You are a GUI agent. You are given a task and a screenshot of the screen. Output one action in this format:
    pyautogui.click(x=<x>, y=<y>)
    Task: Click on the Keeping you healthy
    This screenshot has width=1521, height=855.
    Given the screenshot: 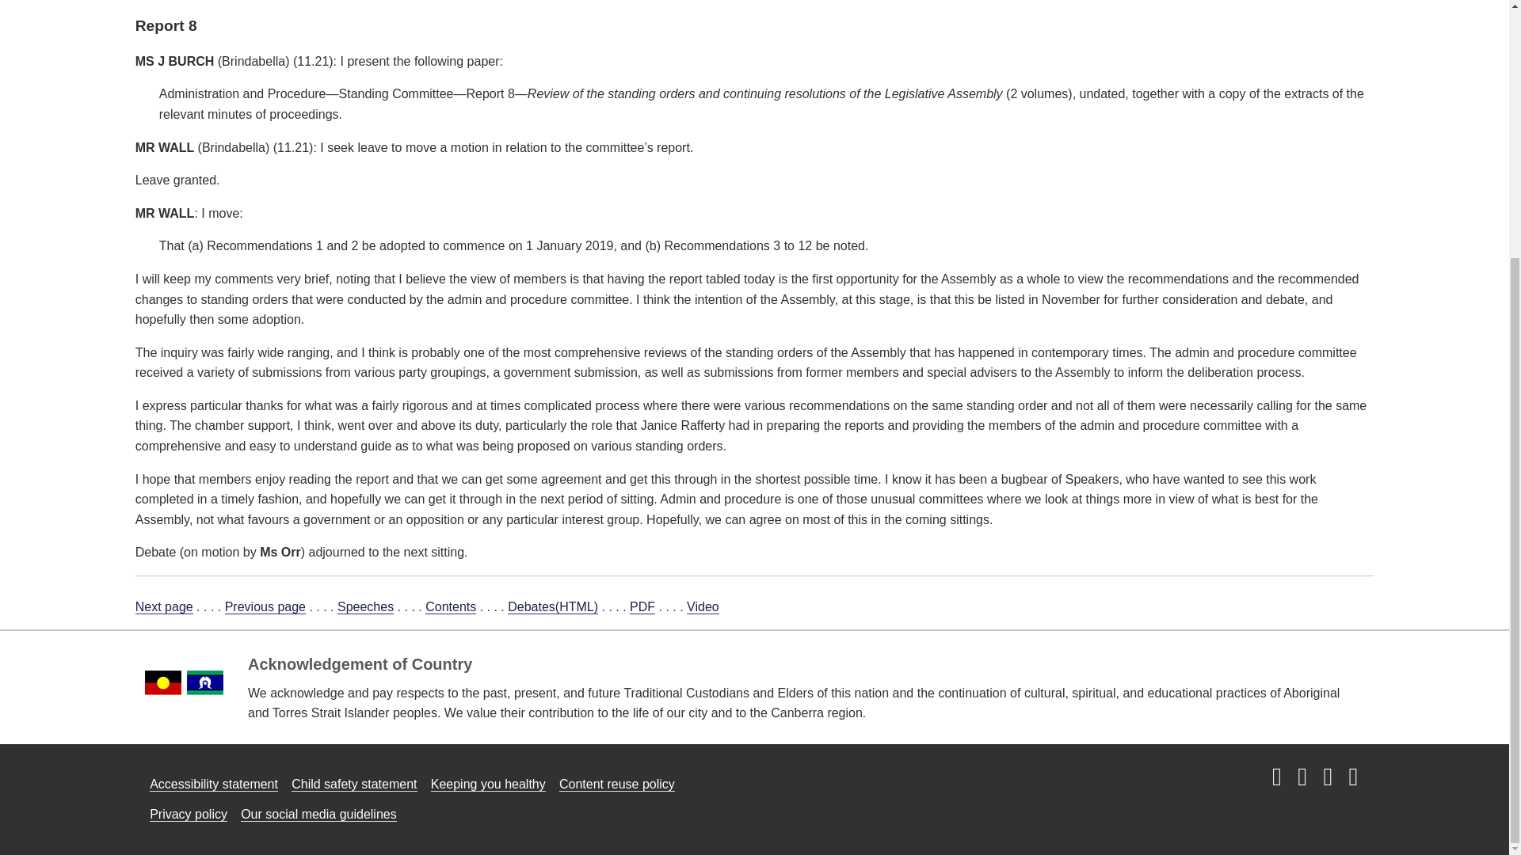 What is the action you would take?
    pyautogui.click(x=488, y=784)
    